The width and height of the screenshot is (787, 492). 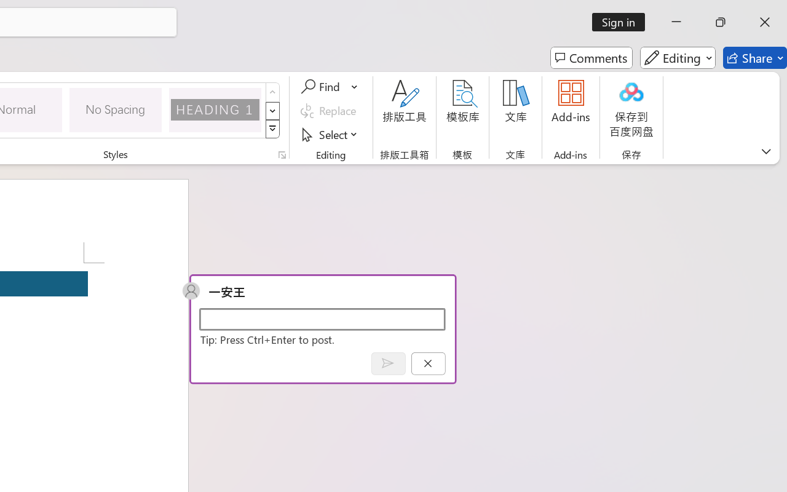 I want to click on Start a conversation, so click(x=322, y=319).